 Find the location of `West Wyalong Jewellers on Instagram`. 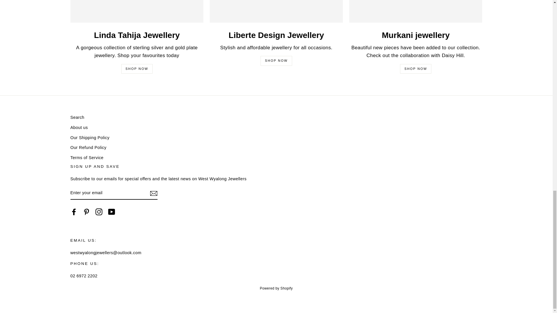

West Wyalong Jewellers on Instagram is located at coordinates (99, 212).